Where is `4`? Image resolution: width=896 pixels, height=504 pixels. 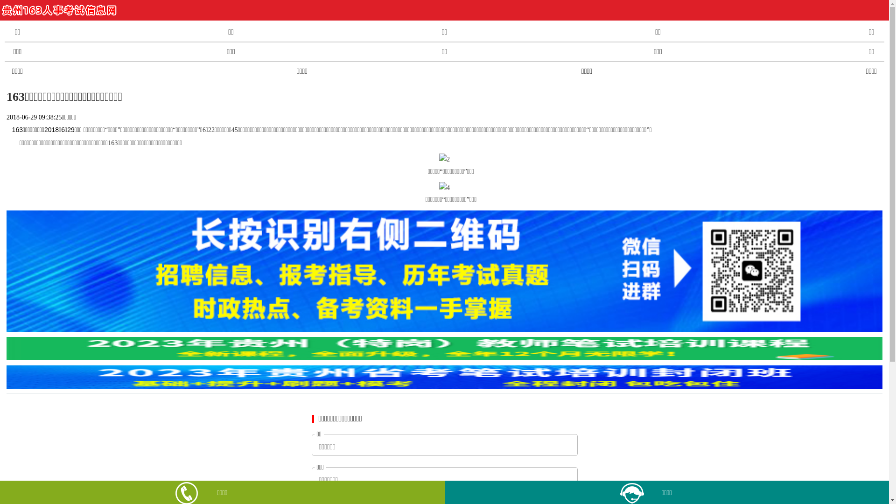
4 is located at coordinates (444, 186).